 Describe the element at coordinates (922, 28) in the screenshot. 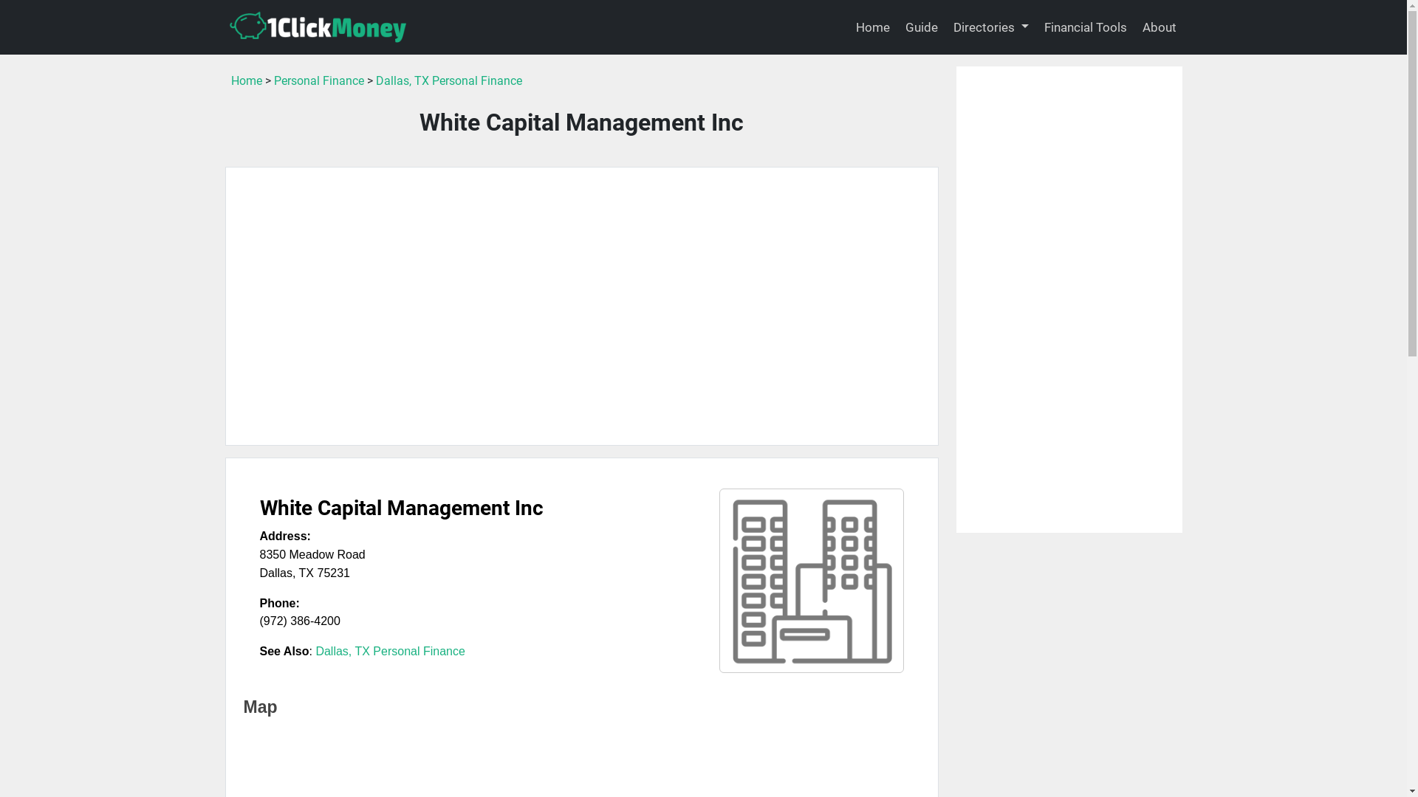

I see `Guide` at that location.